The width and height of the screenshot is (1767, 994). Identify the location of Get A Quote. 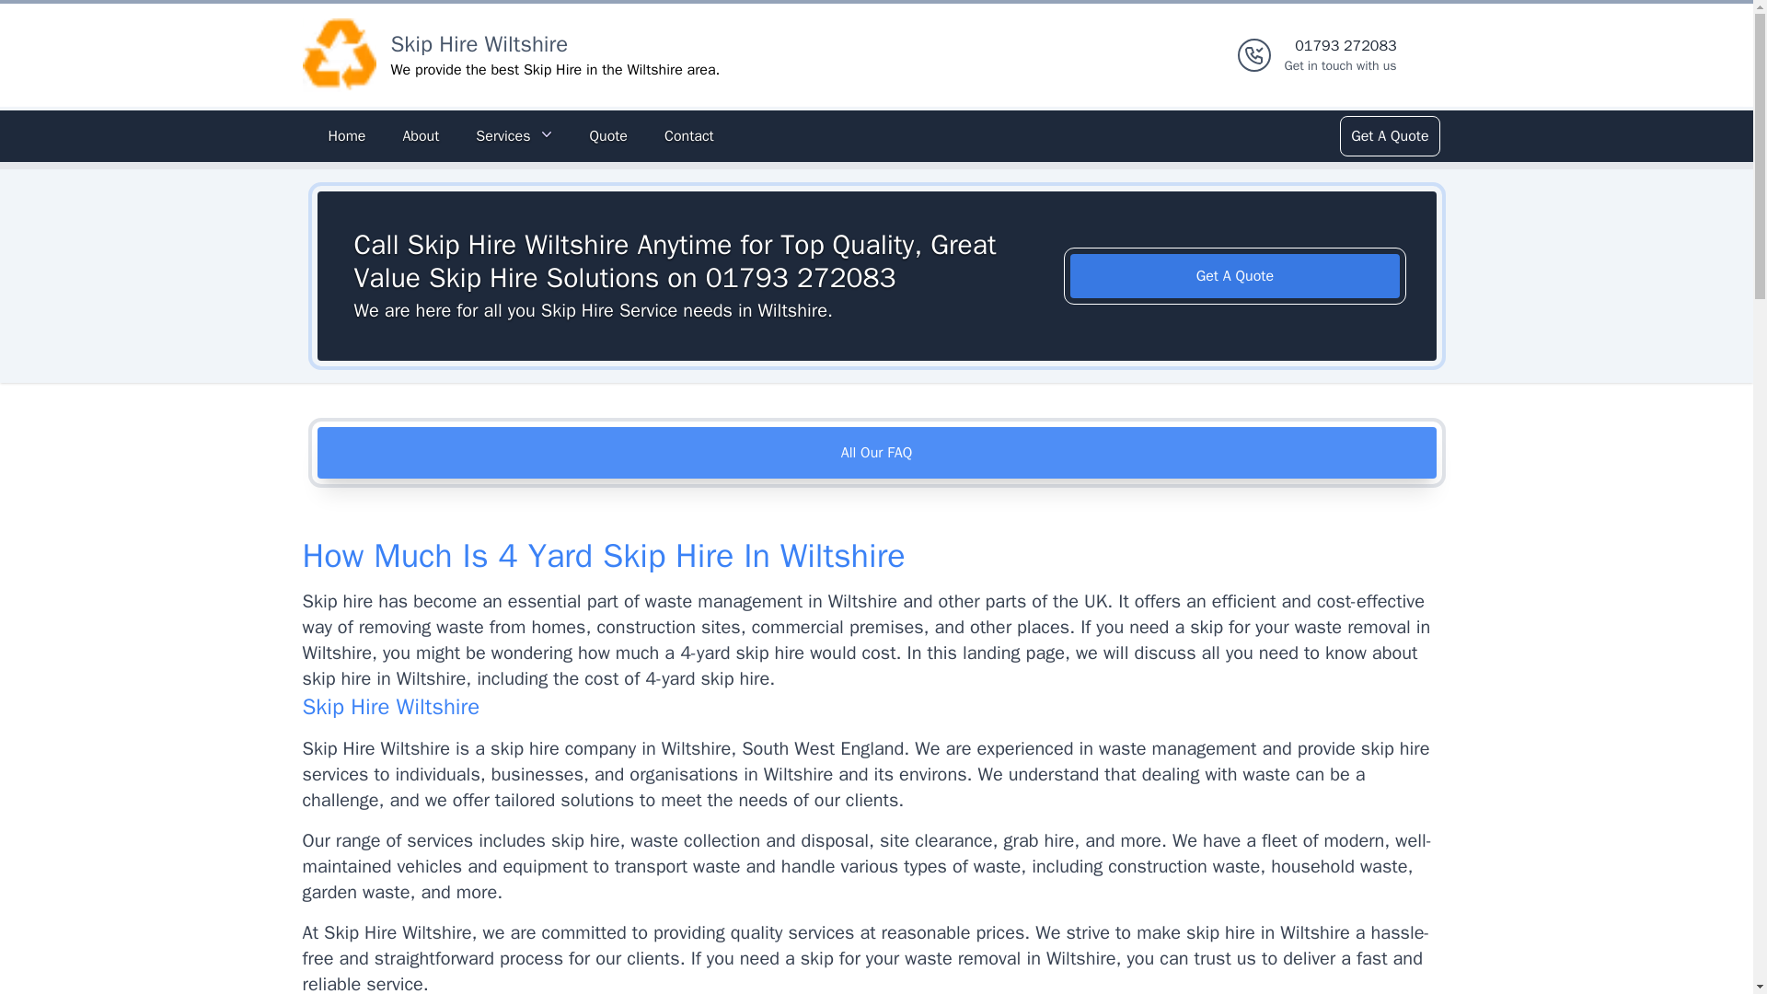
(876, 453).